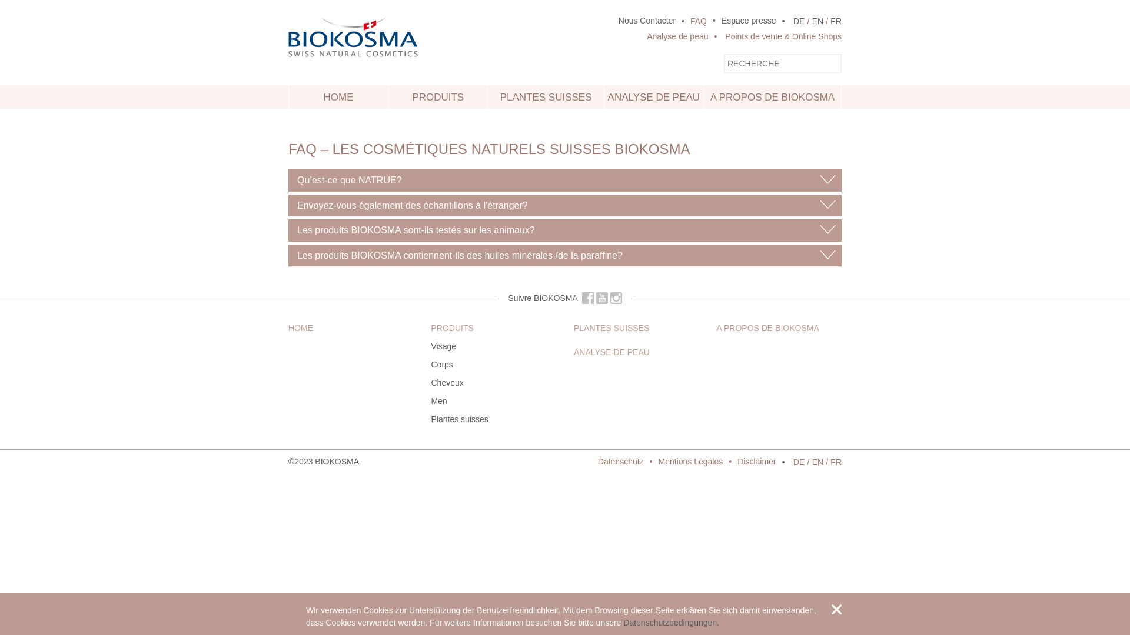 The width and height of the screenshot is (1130, 635). Describe the element at coordinates (799, 462) in the screenshot. I see `DE` at that location.